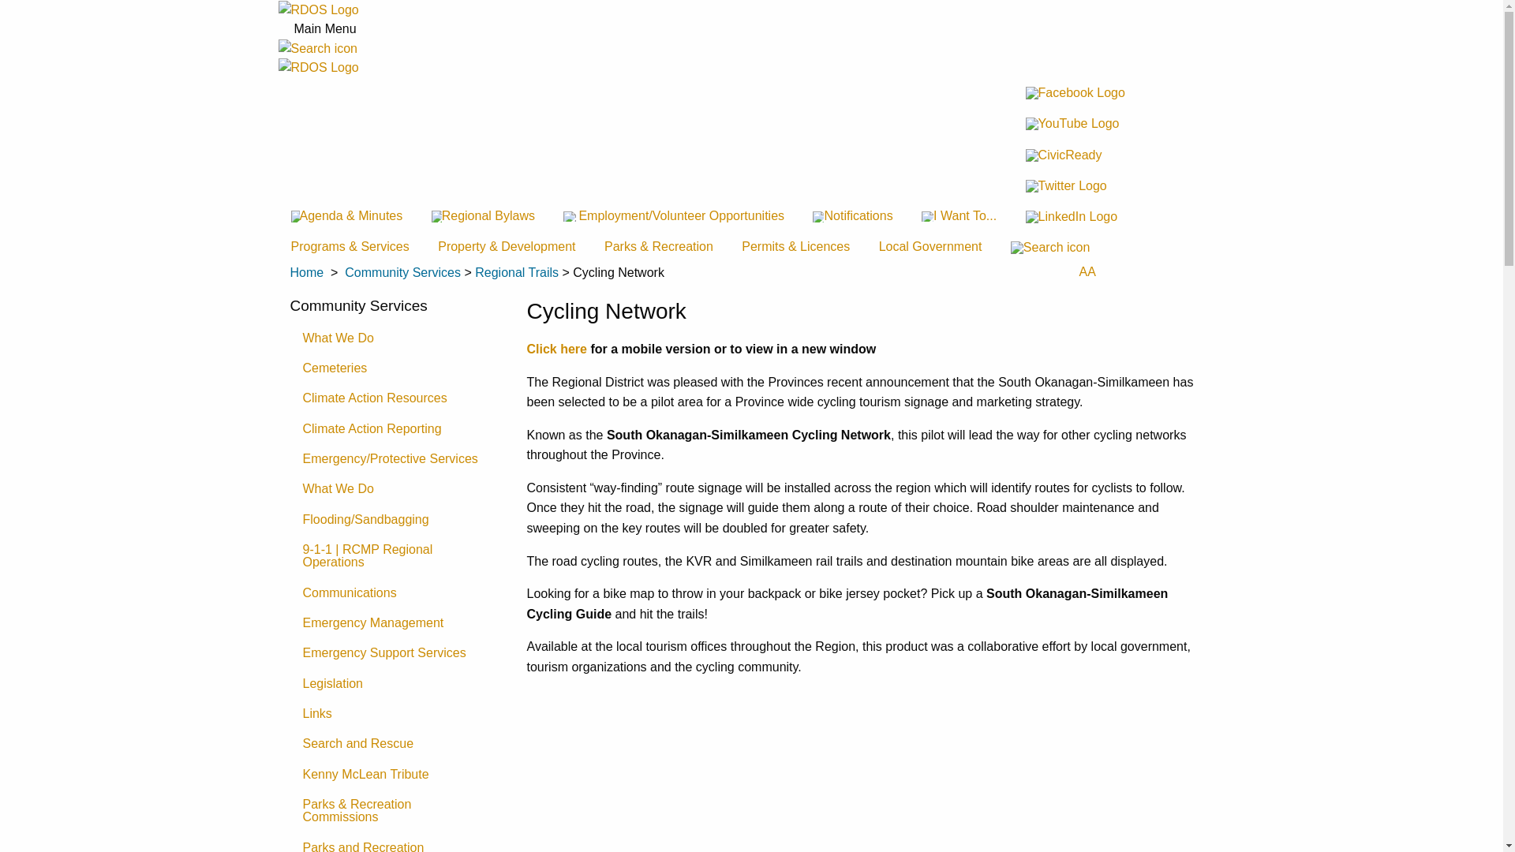 This screenshot has height=852, width=1515. Describe the element at coordinates (308, 273) in the screenshot. I see `Home` at that location.